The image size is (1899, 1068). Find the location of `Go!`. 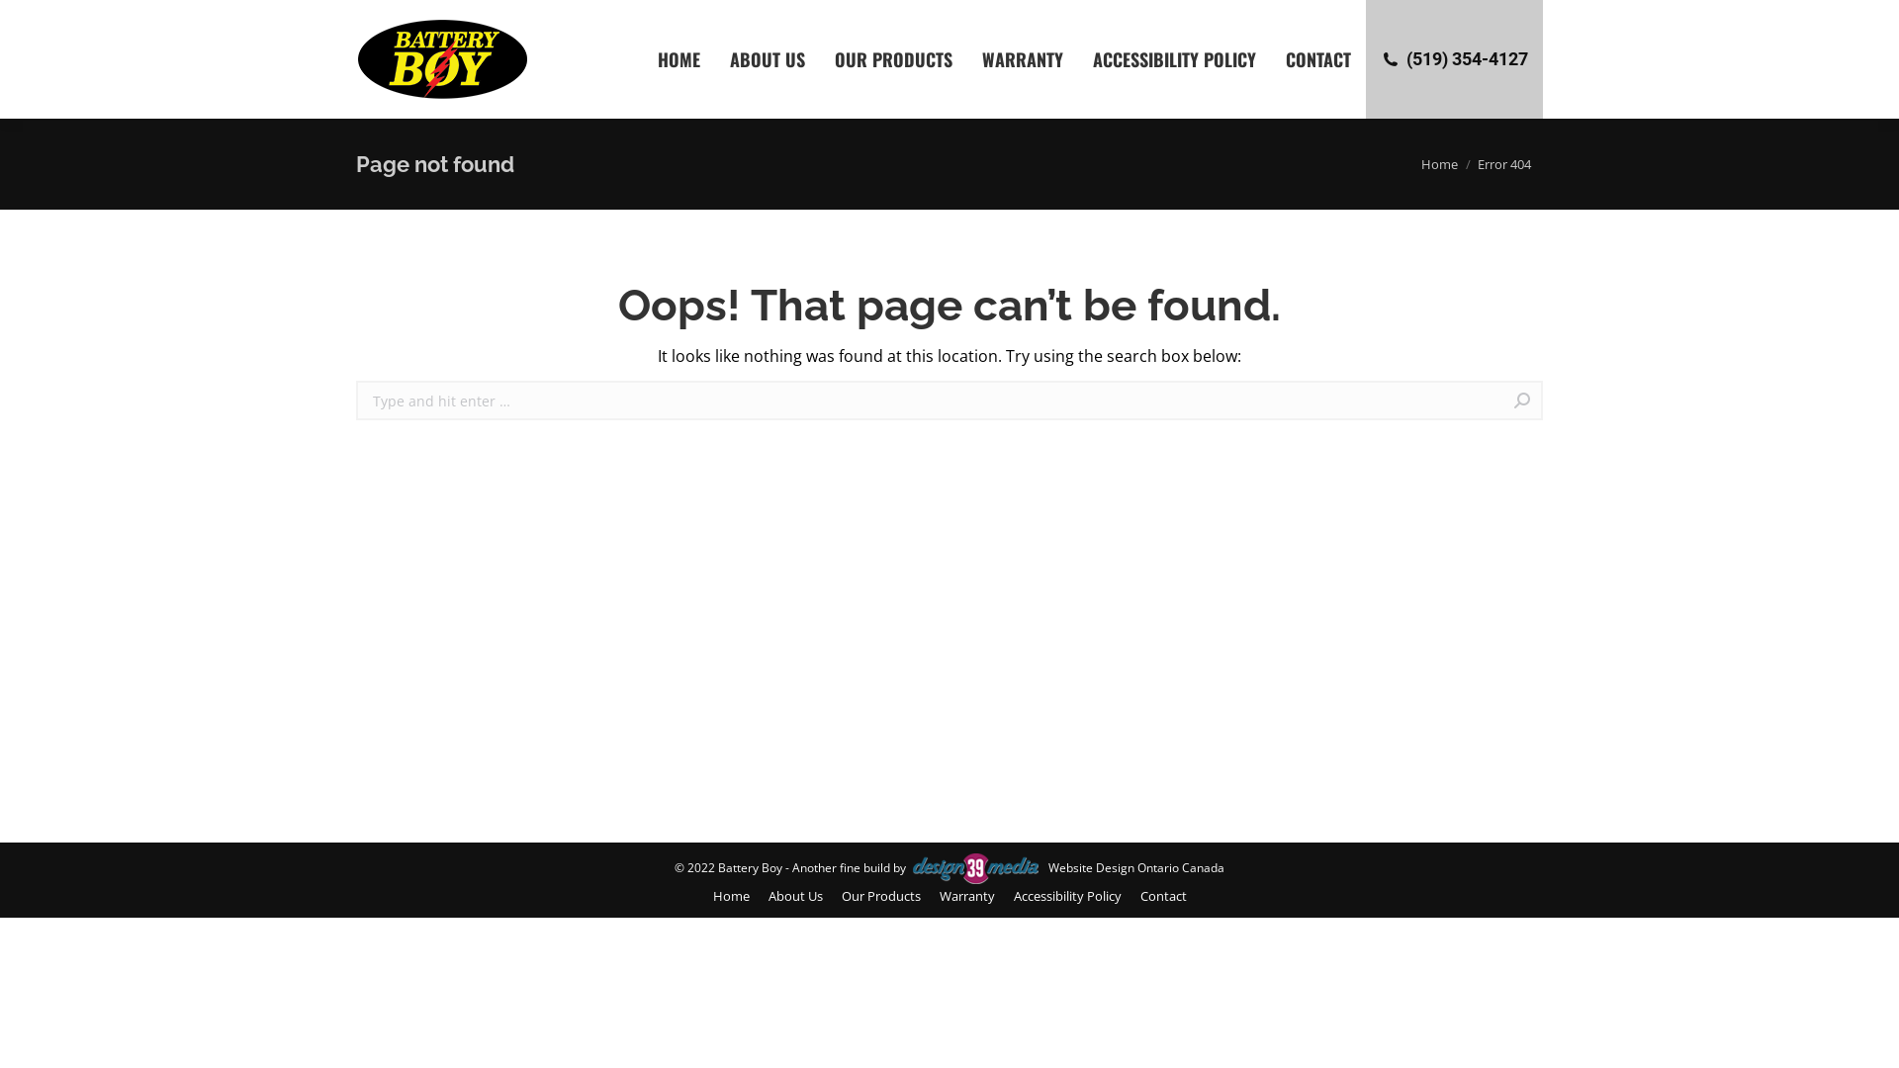

Go! is located at coordinates (1575, 401).